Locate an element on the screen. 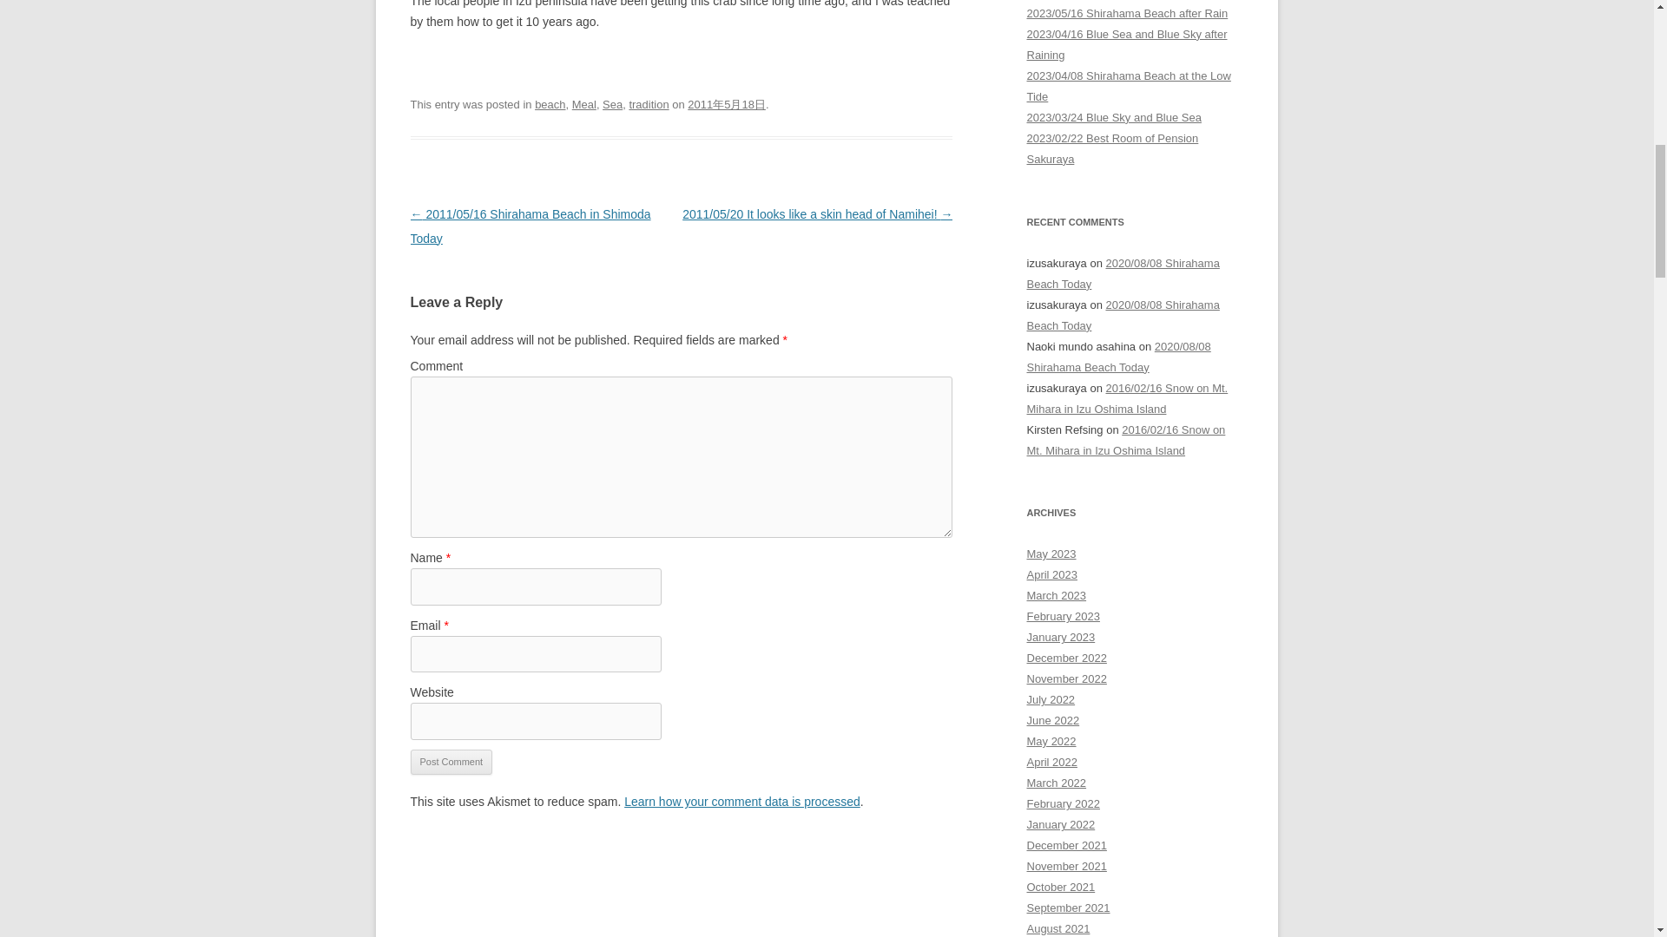 This screenshot has height=937, width=1667. tradition is located at coordinates (648, 104).